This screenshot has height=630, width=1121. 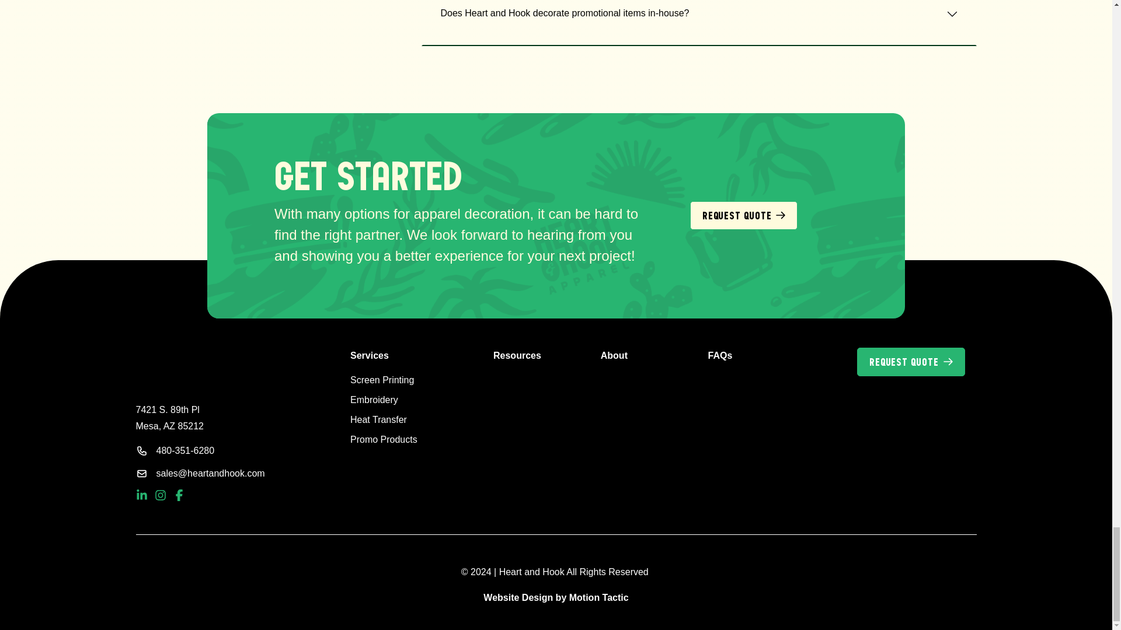 I want to click on social link, so click(x=161, y=497).